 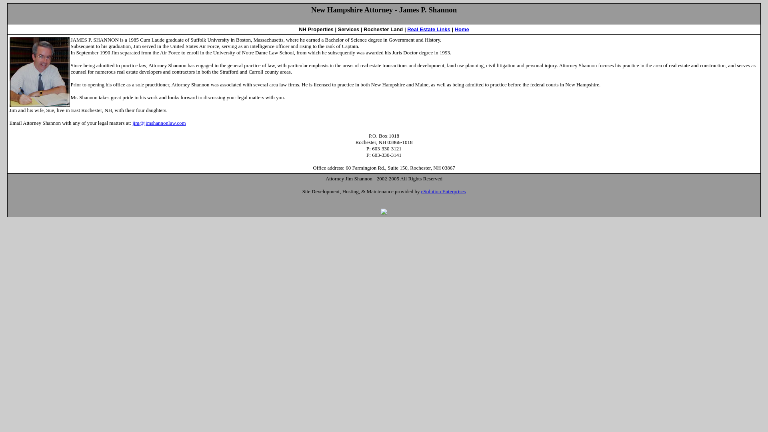 What do you see at coordinates (462, 29) in the screenshot?
I see `Home` at bounding box center [462, 29].